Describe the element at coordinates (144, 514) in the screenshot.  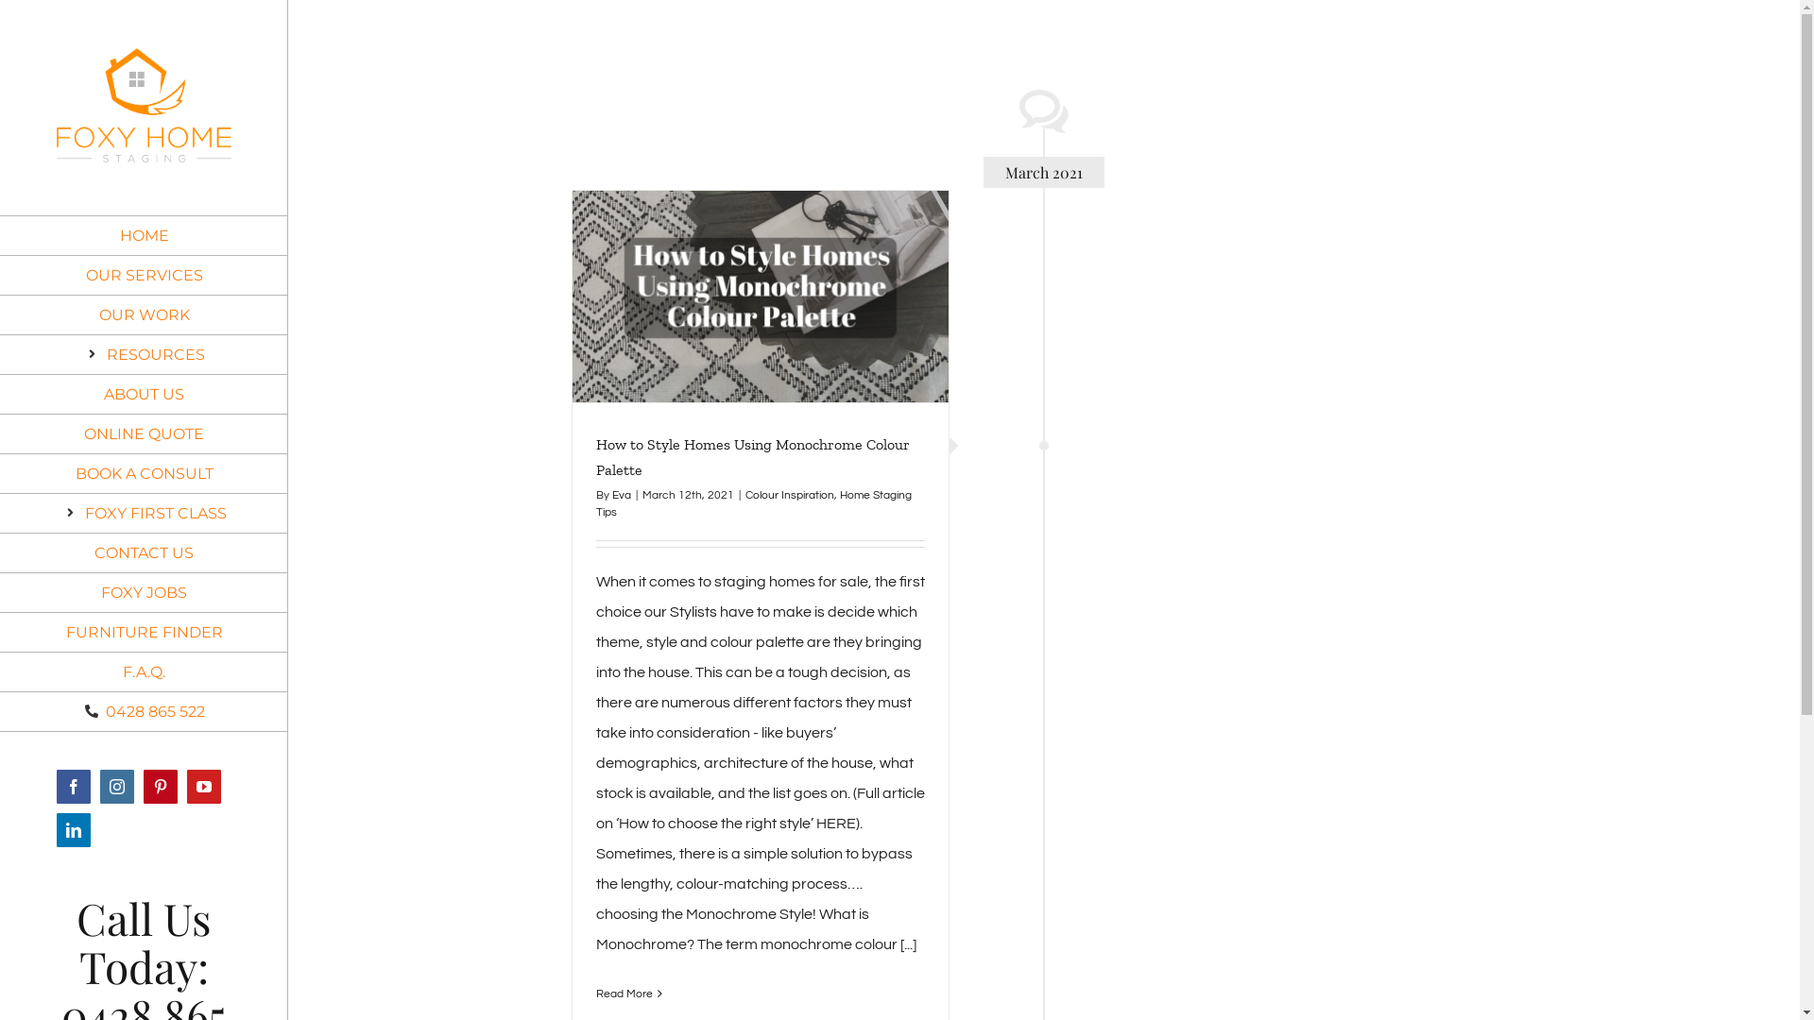
I see `FOXY FIRST CLASS` at that location.